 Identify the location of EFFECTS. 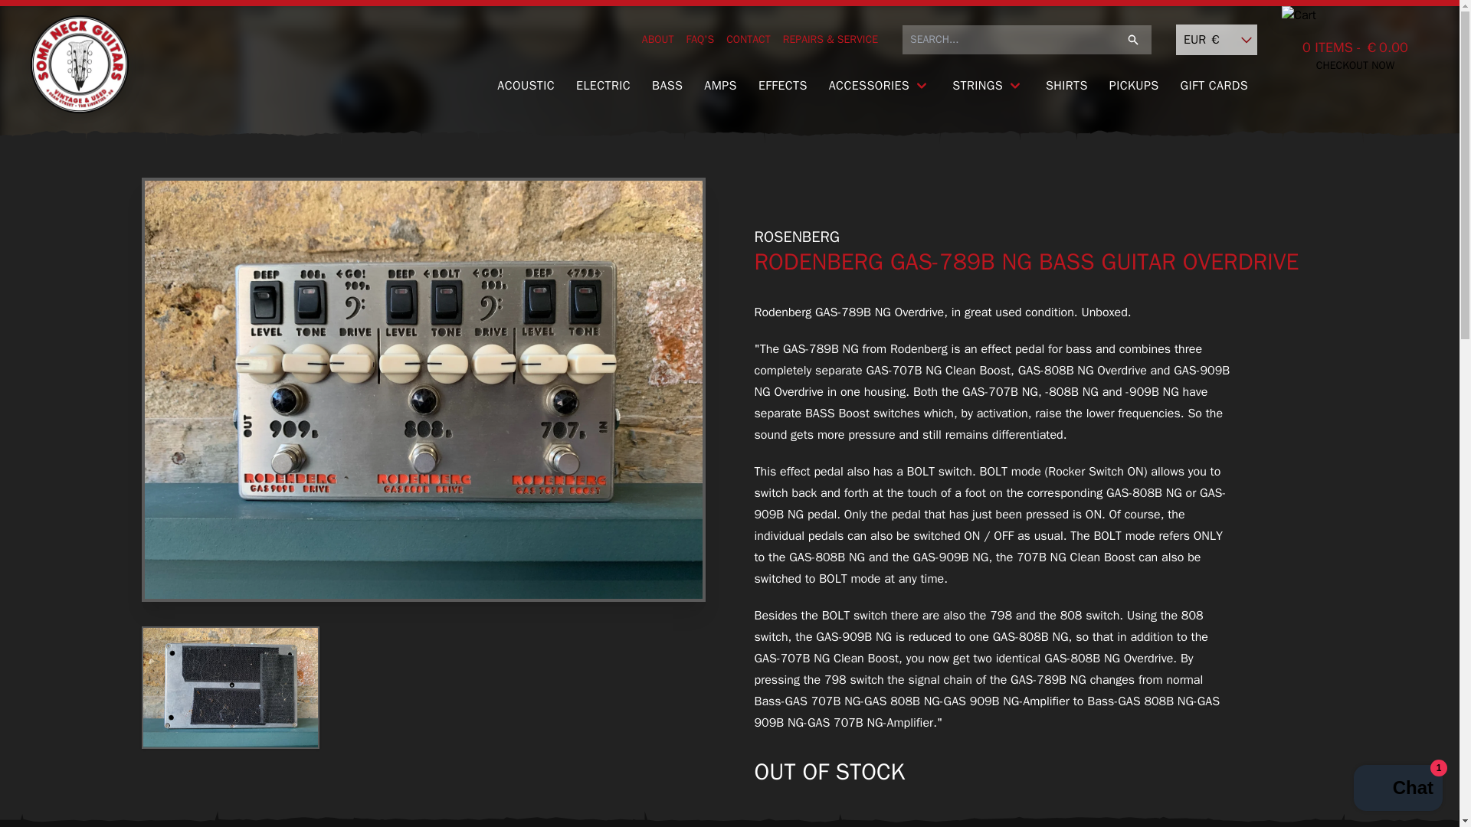
(782, 86).